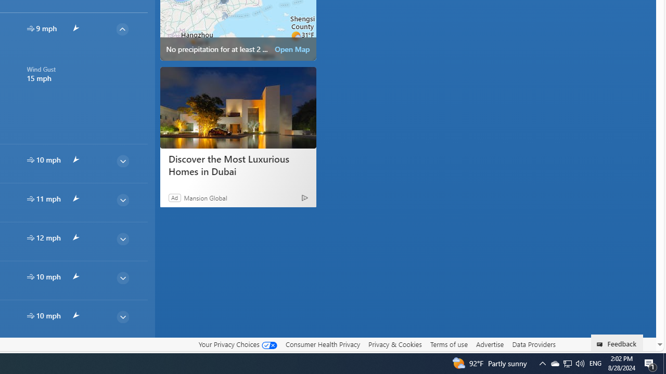 The width and height of the screenshot is (666, 374). Describe the element at coordinates (449, 344) in the screenshot. I see `Terms of use` at that location.